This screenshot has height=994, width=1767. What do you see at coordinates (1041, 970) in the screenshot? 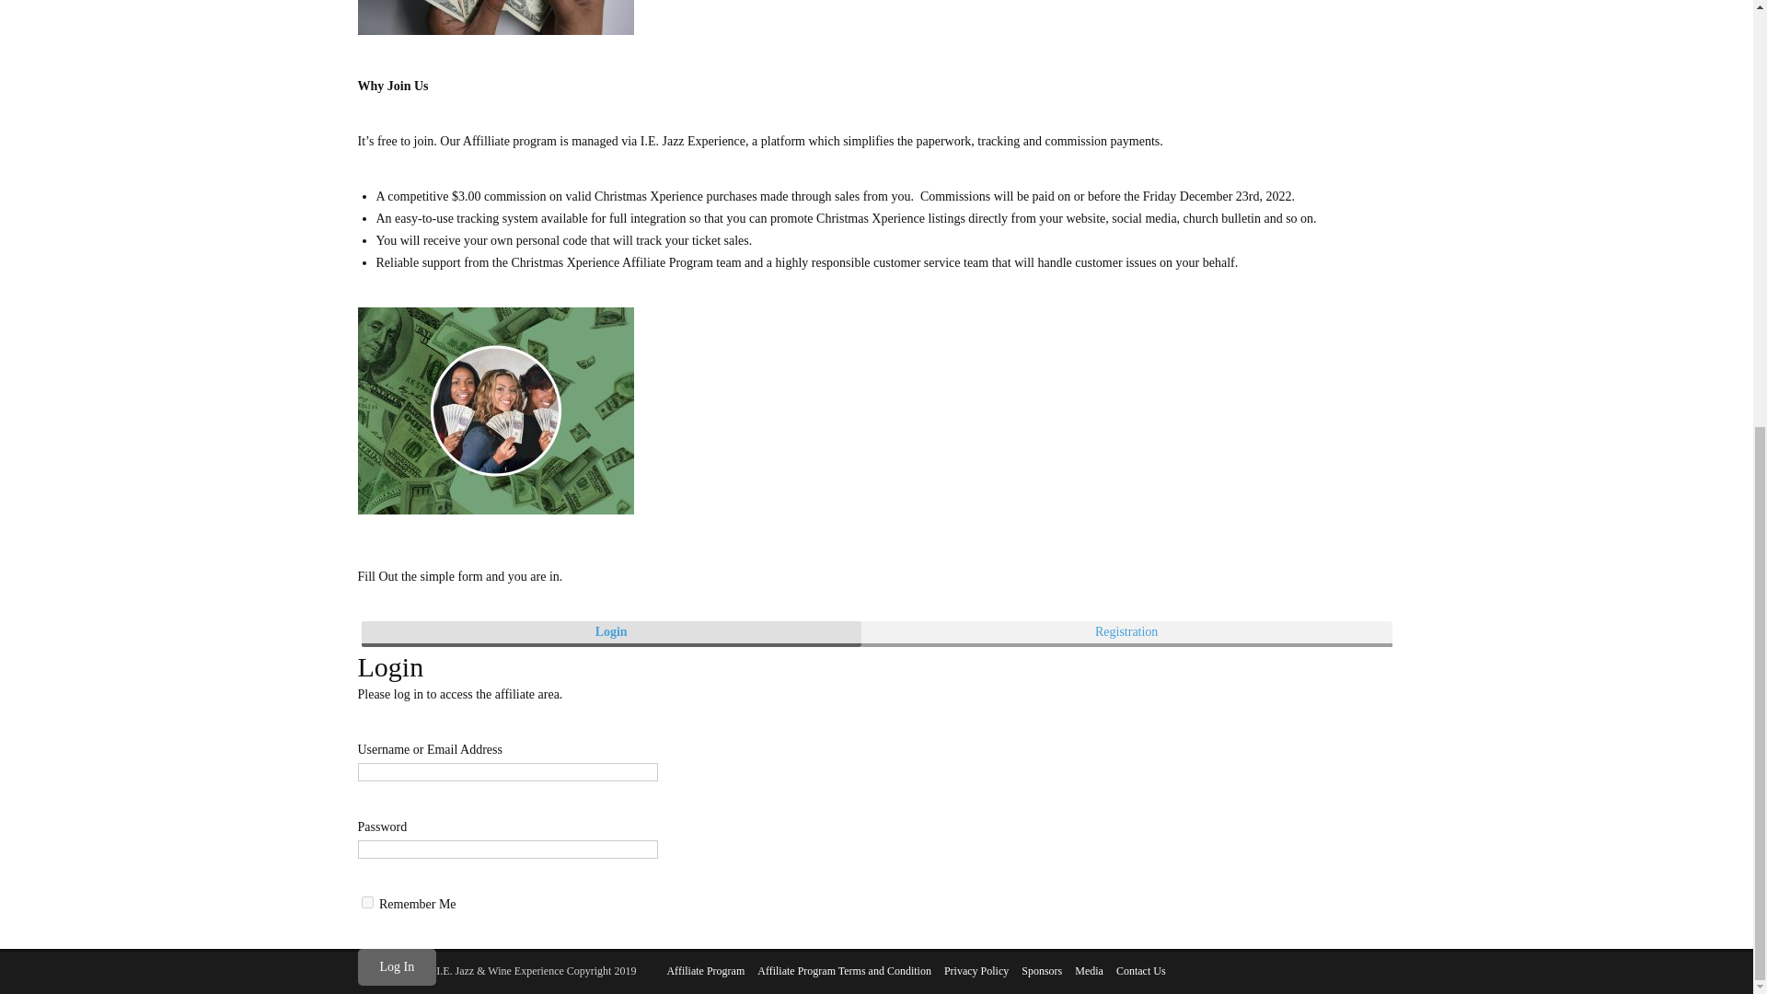
I see `Sponsors` at bounding box center [1041, 970].